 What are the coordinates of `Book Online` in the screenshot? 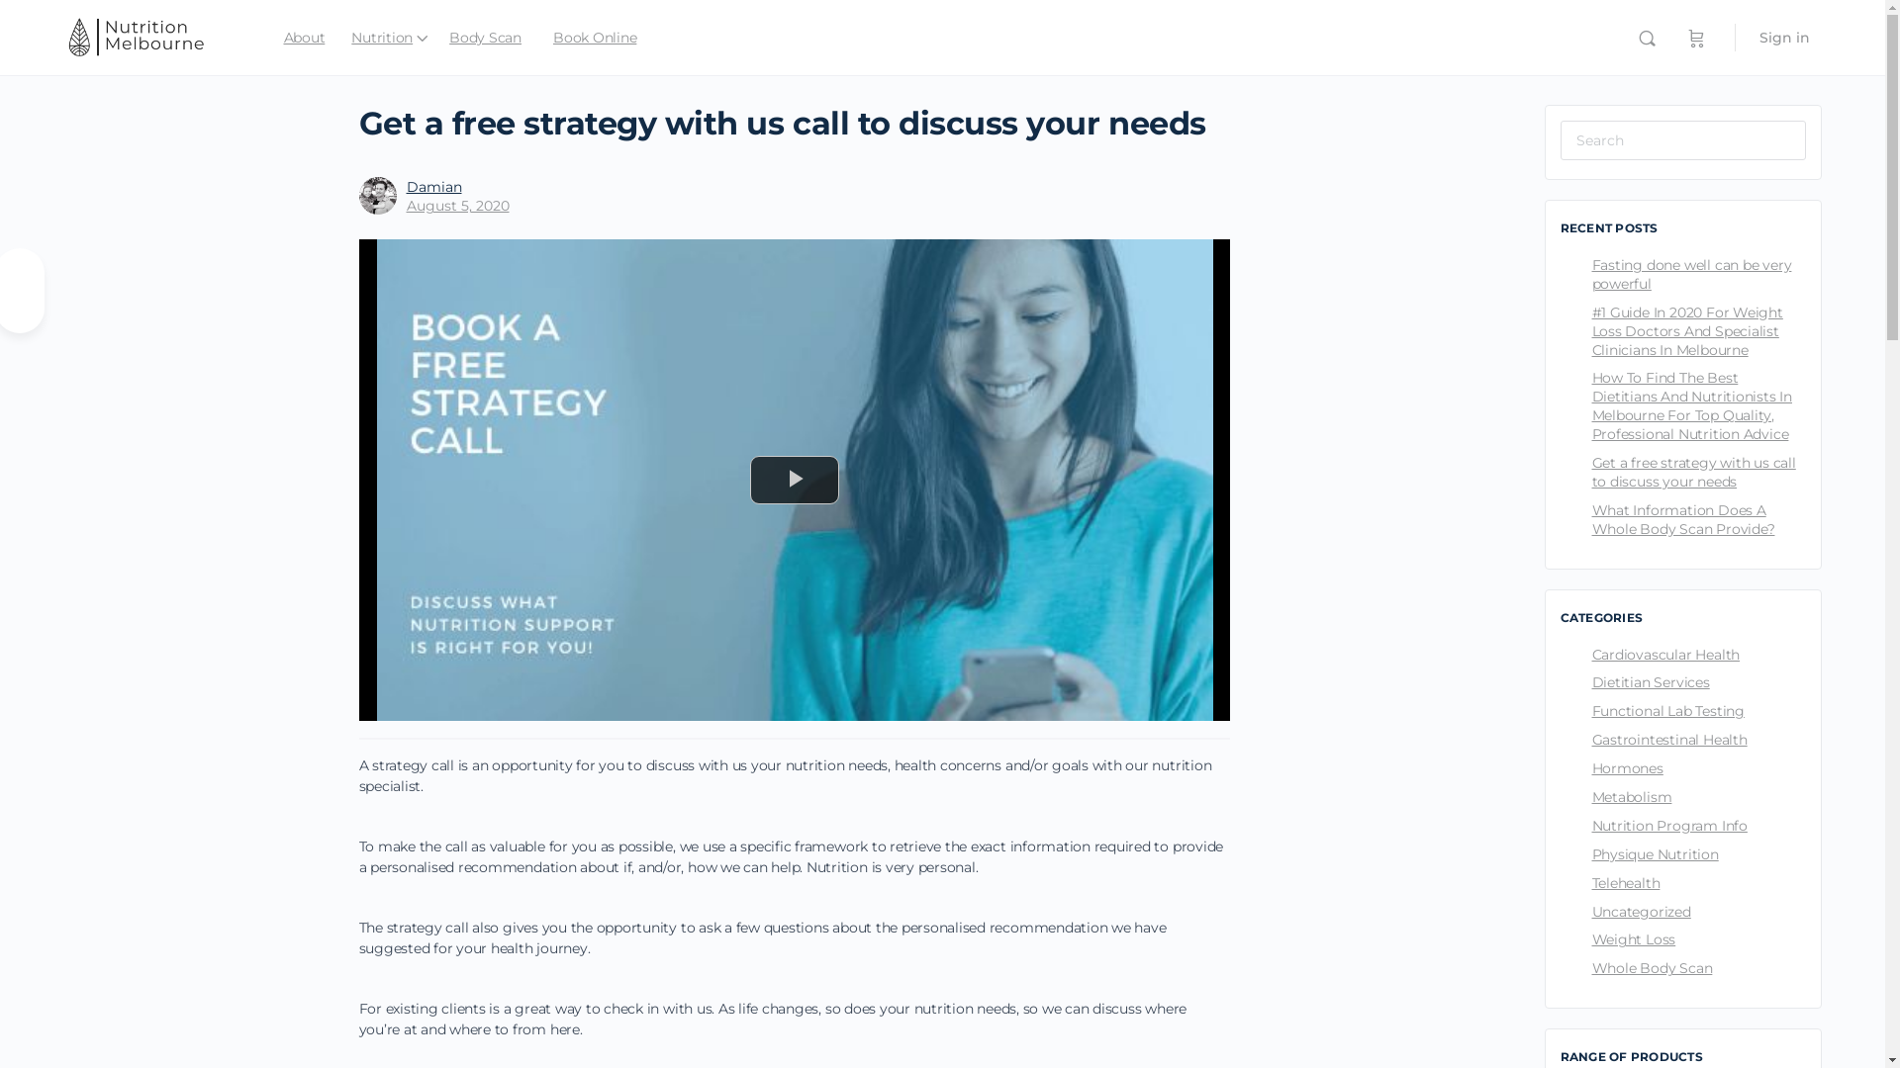 It's located at (595, 38).